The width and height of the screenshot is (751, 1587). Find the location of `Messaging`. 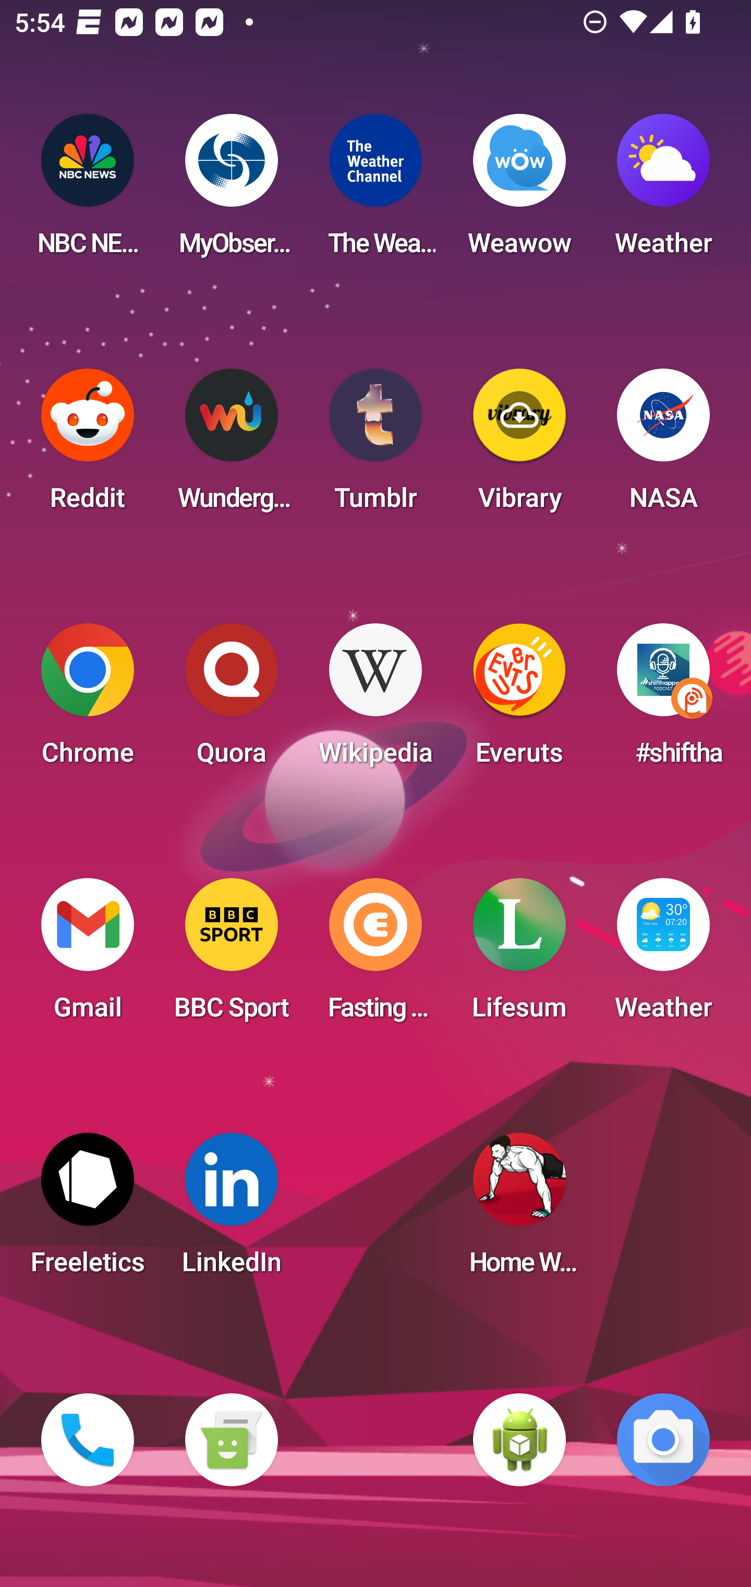

Messaging is located at coordinates (231, 1440).